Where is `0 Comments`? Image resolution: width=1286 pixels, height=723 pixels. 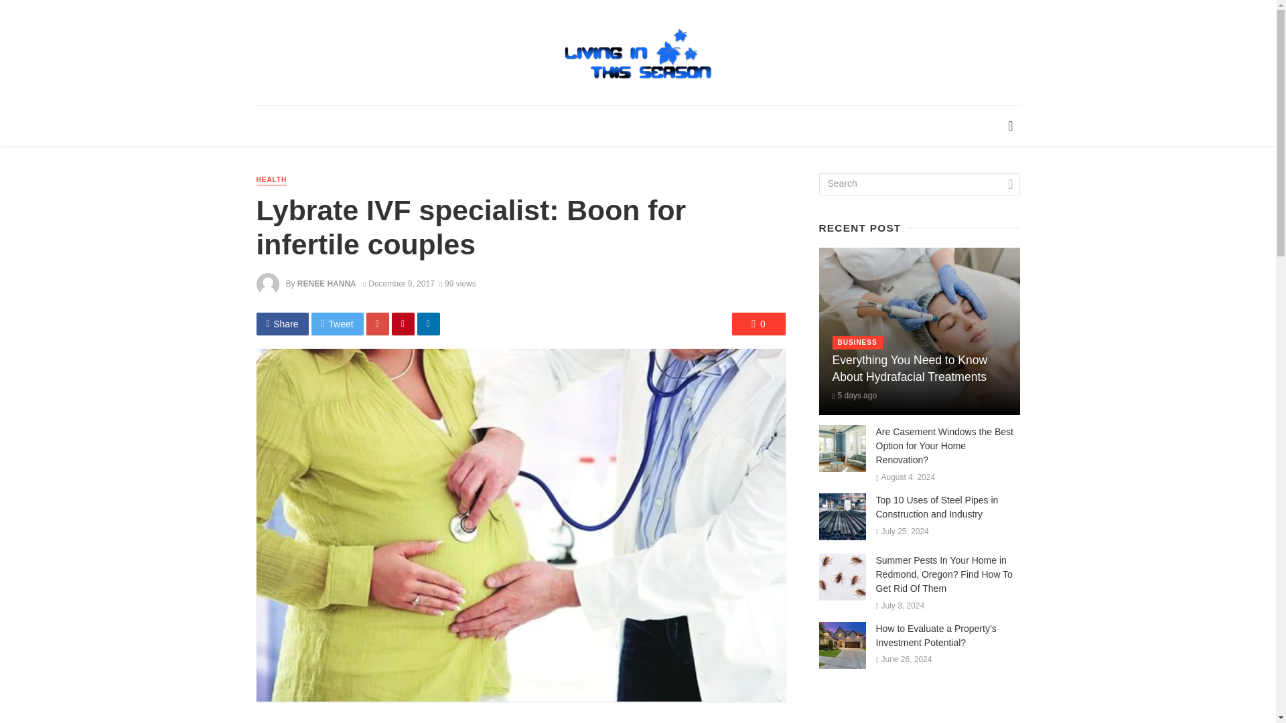 0 Comments is located at coordinates (758, 324).